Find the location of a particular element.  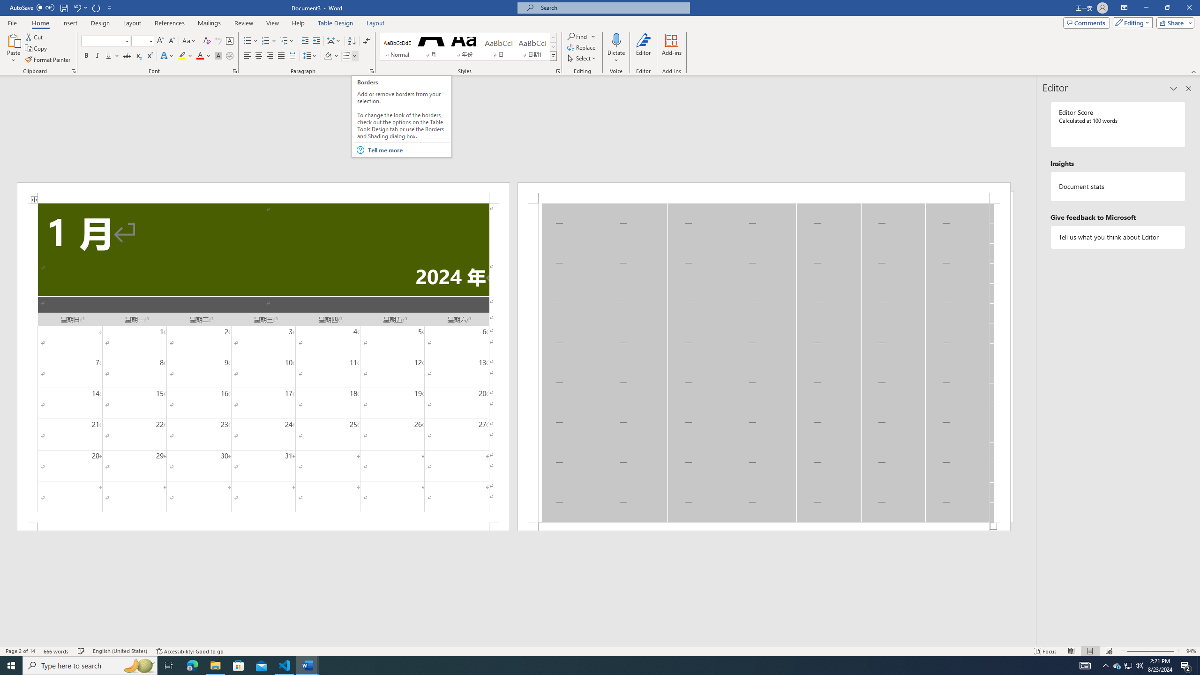

Repeat Doc Close is located at coordinates (97, 7).